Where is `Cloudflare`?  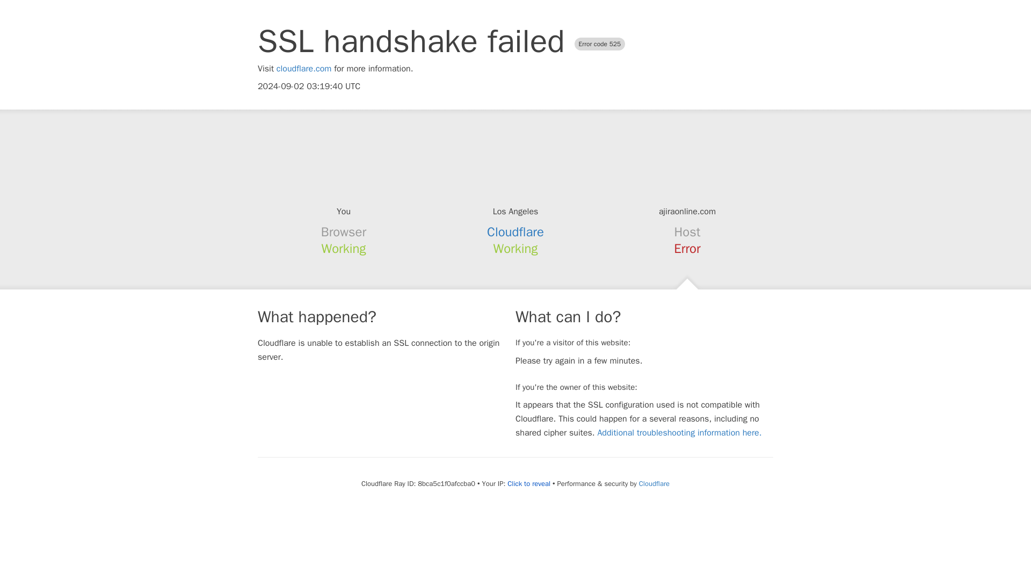
Cloudflare is located at coordinates (515, 232).